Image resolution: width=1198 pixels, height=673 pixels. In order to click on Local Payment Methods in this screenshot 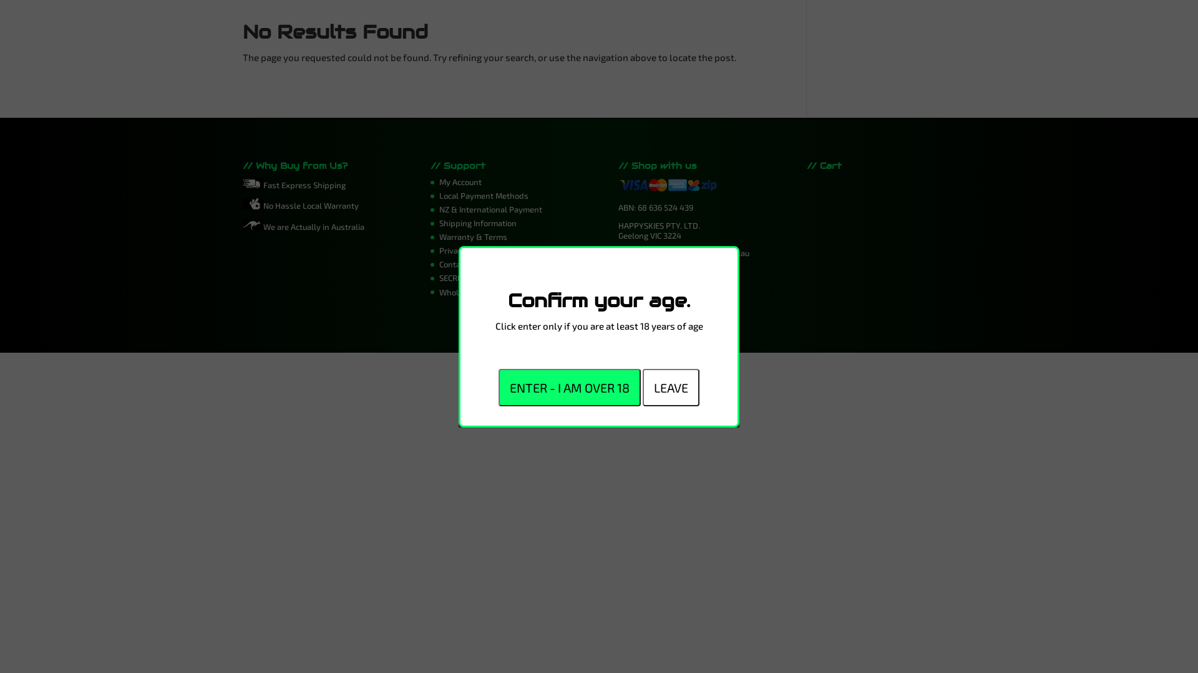, I will do `click(484, 196)`.